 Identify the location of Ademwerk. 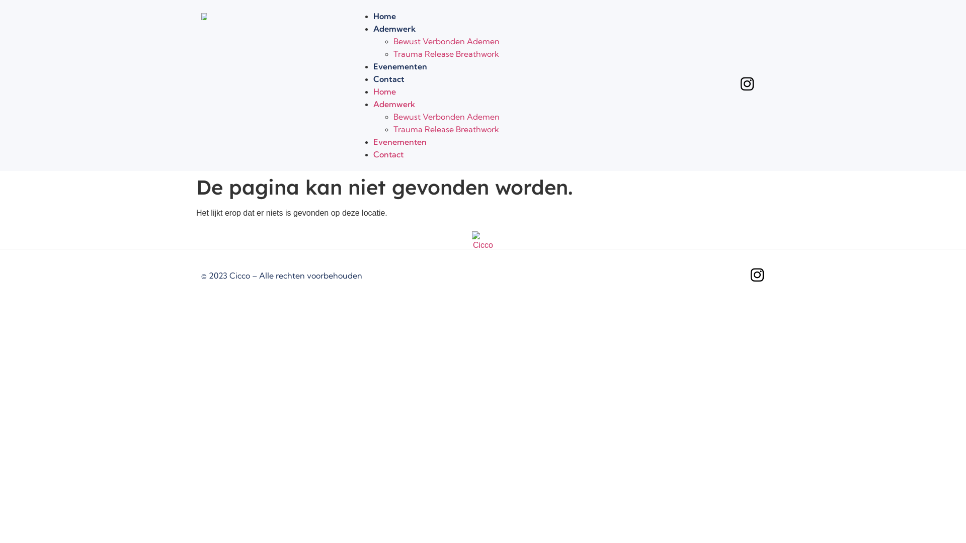
(394, 29).